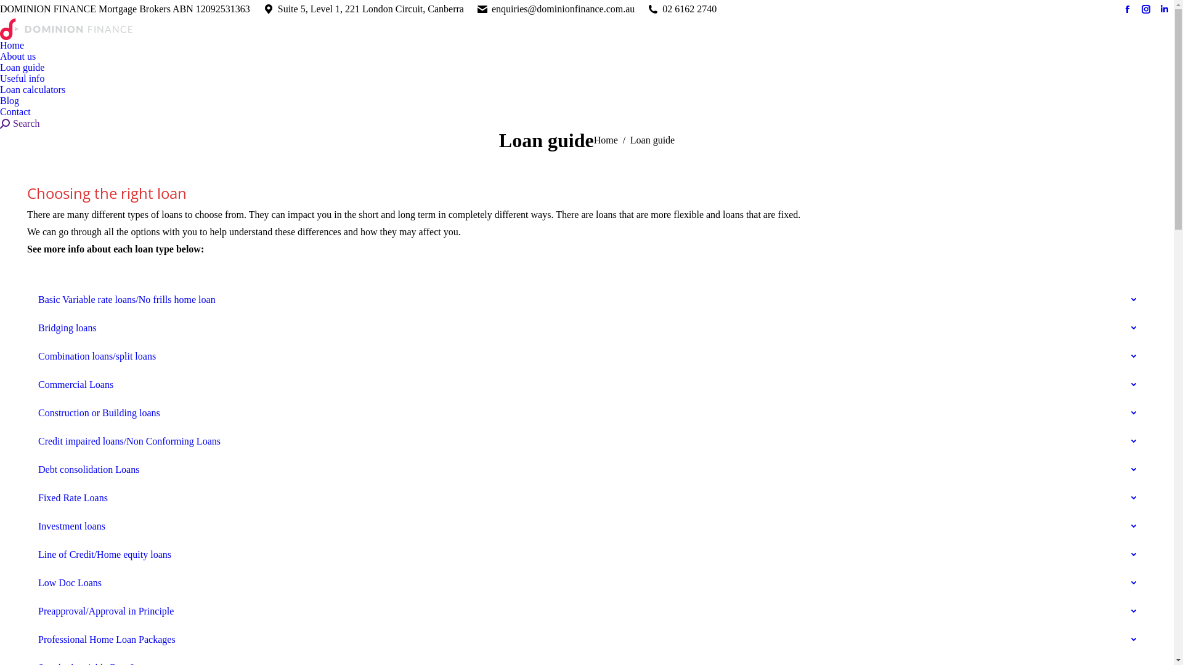 The image size is (1183, 665). I want to click on Investment loans, so click(587, 526).